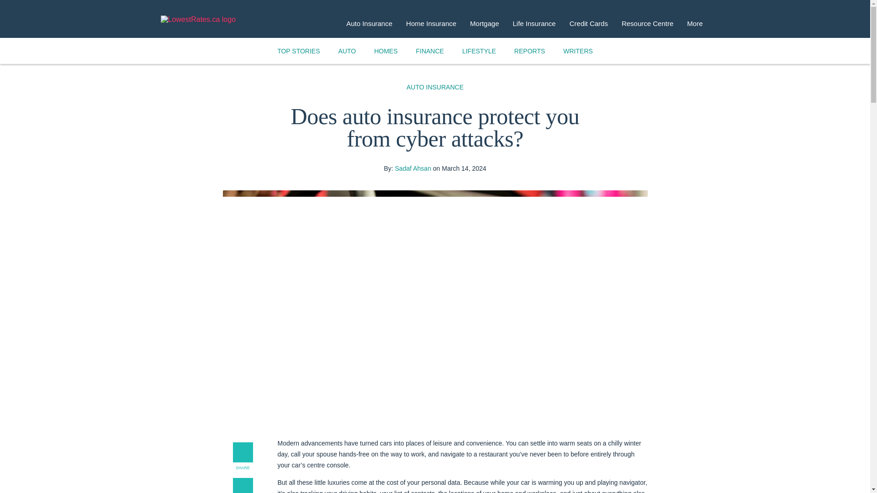  Describe the element at coordinates (484, 24) in the screenshot. I see `Mortgage` at that location.